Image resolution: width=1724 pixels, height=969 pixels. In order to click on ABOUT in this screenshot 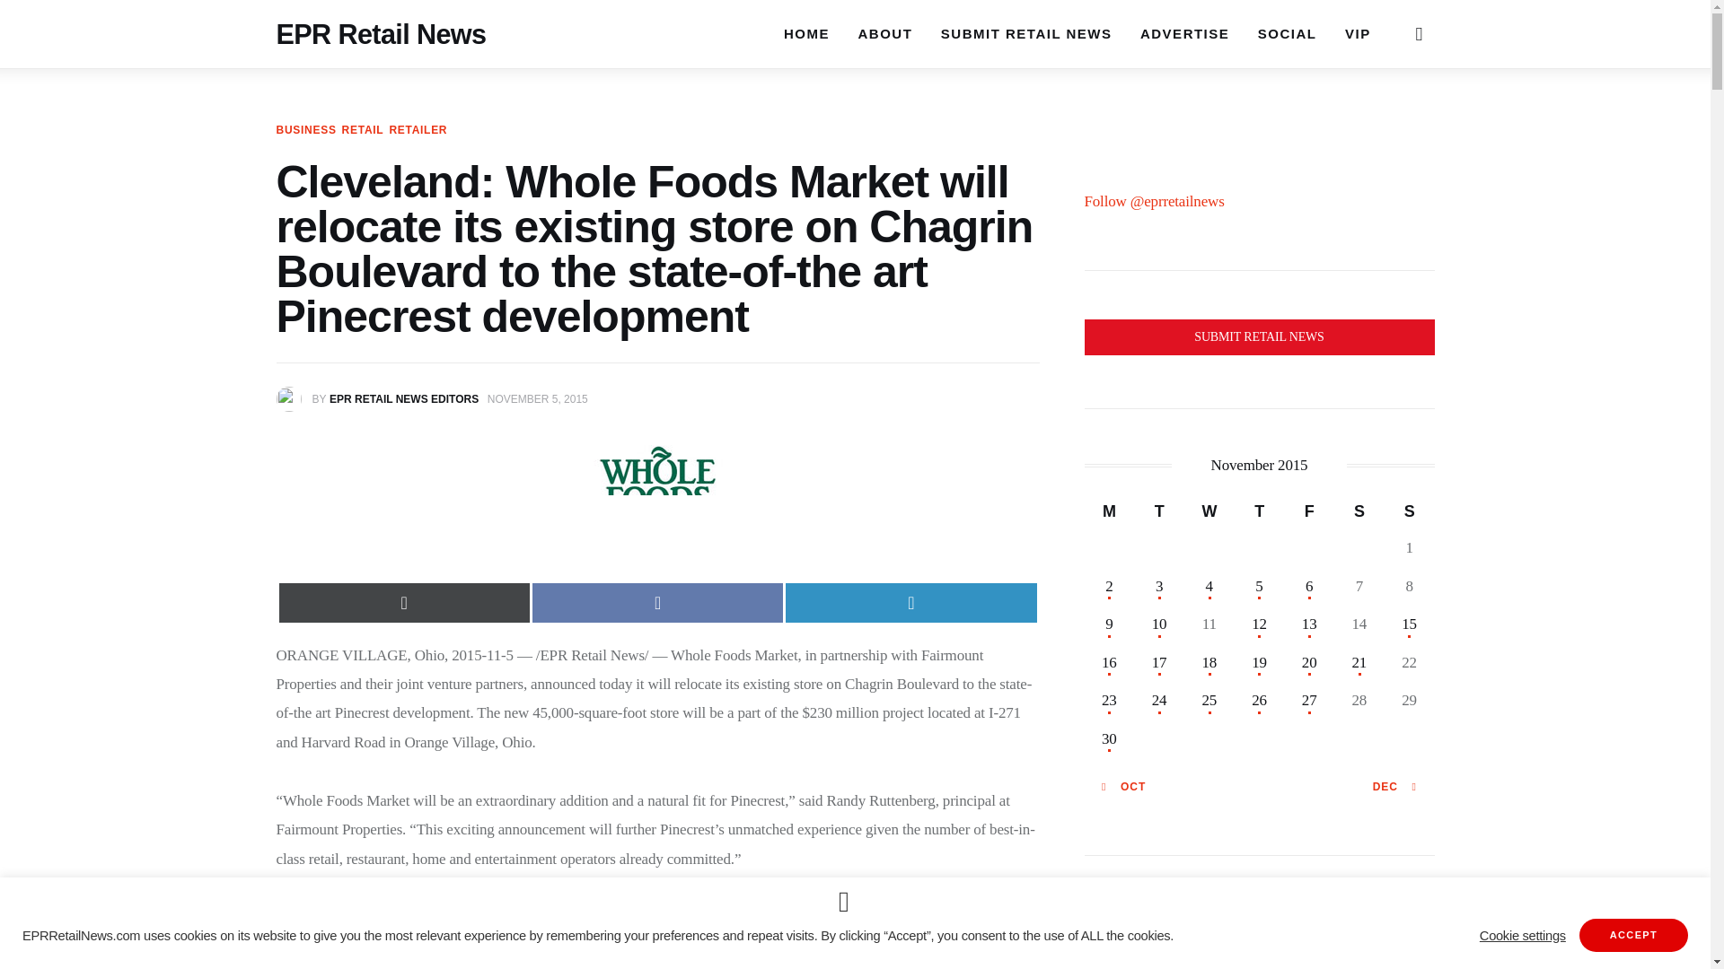, I will do `click(885, 21)`.